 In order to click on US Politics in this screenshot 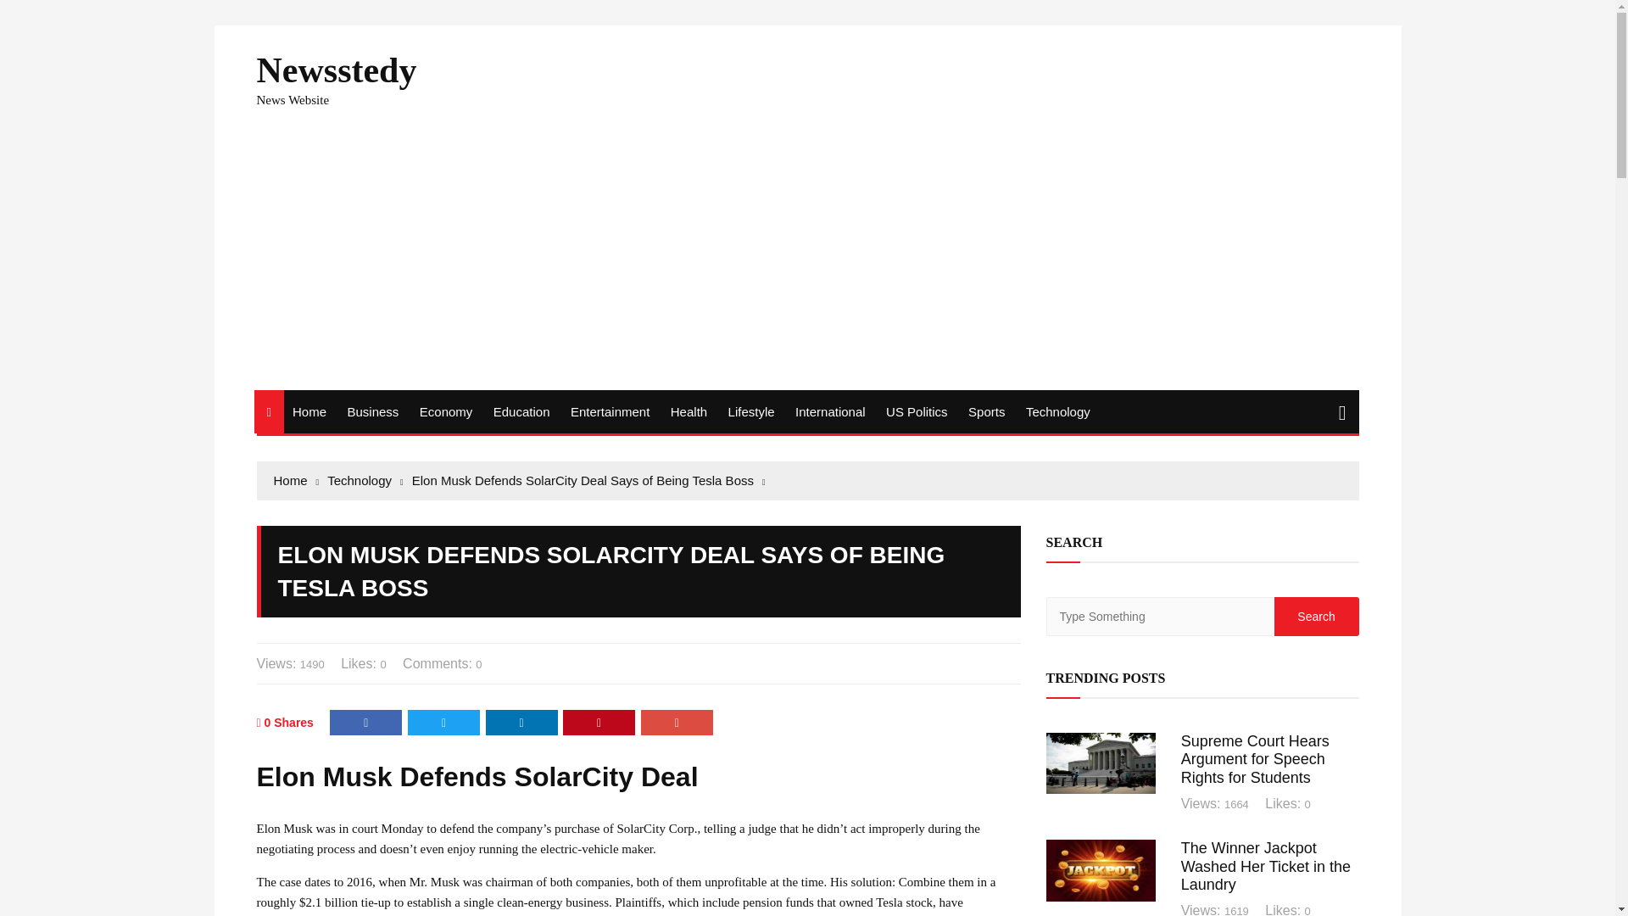, I will do `click(917, 411)`.